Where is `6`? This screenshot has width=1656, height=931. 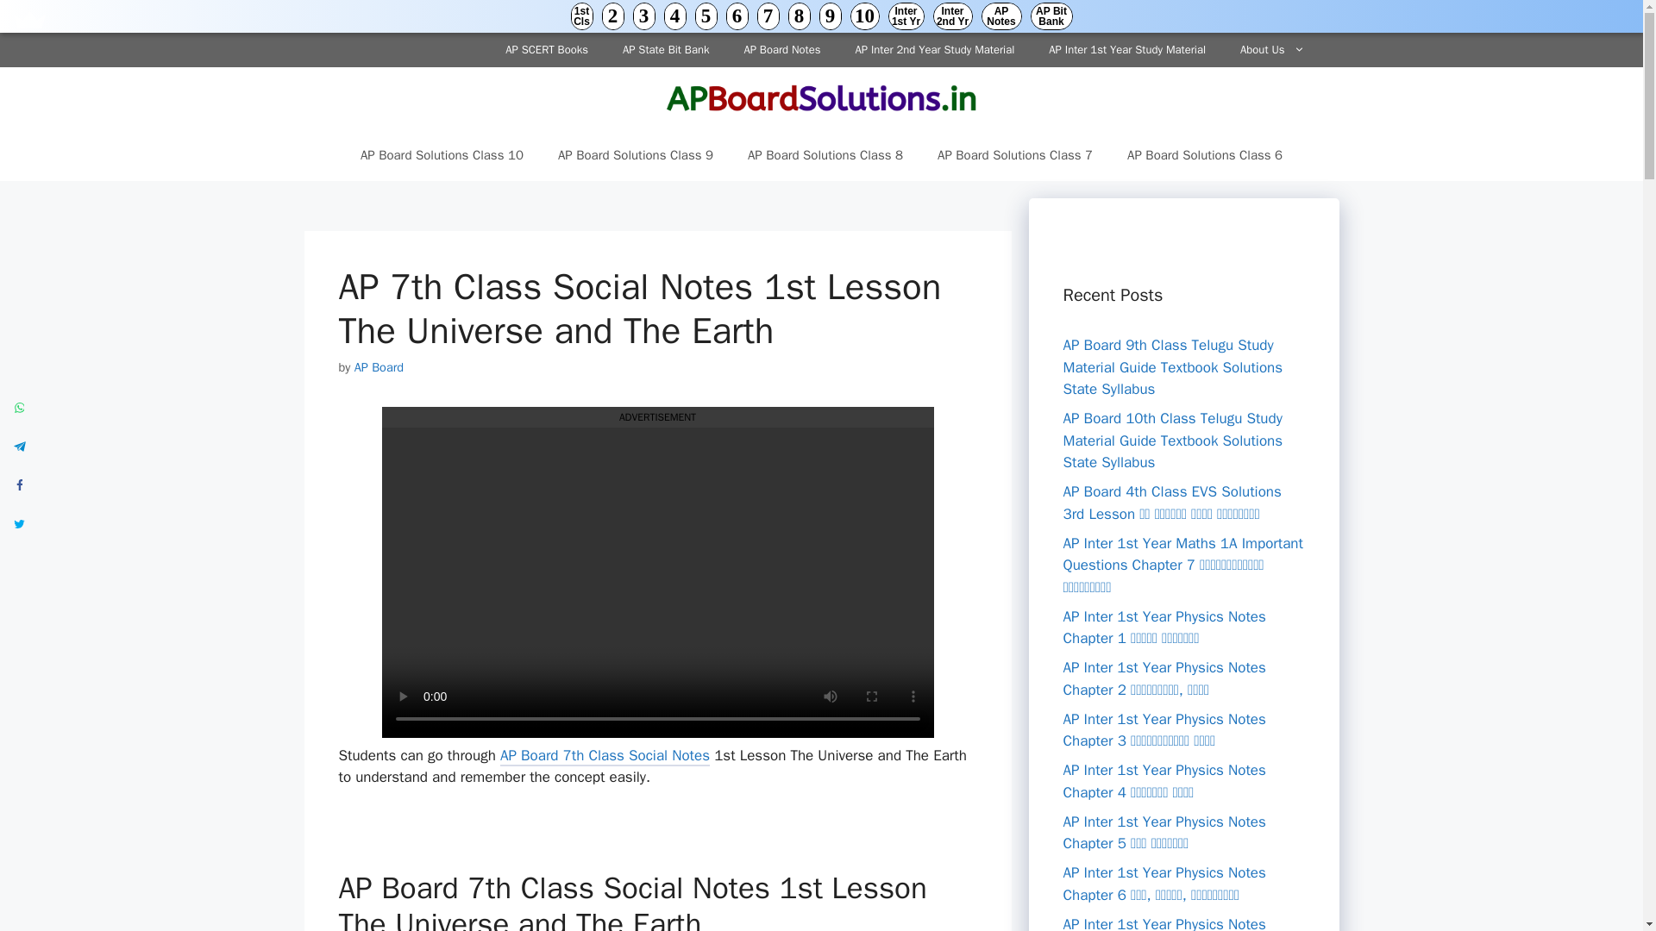
6 is located at coordinates (737, 16).